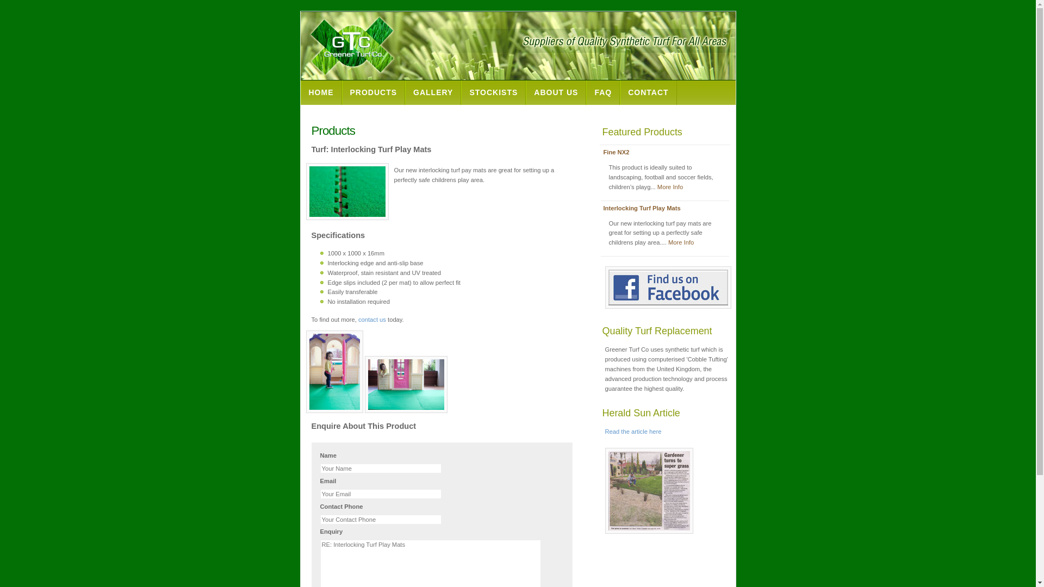  What do you see at coordinates (642, 208) in the screenshot?
I see `Interlocking Turf Play Mats` at bounding box center [642, 208].